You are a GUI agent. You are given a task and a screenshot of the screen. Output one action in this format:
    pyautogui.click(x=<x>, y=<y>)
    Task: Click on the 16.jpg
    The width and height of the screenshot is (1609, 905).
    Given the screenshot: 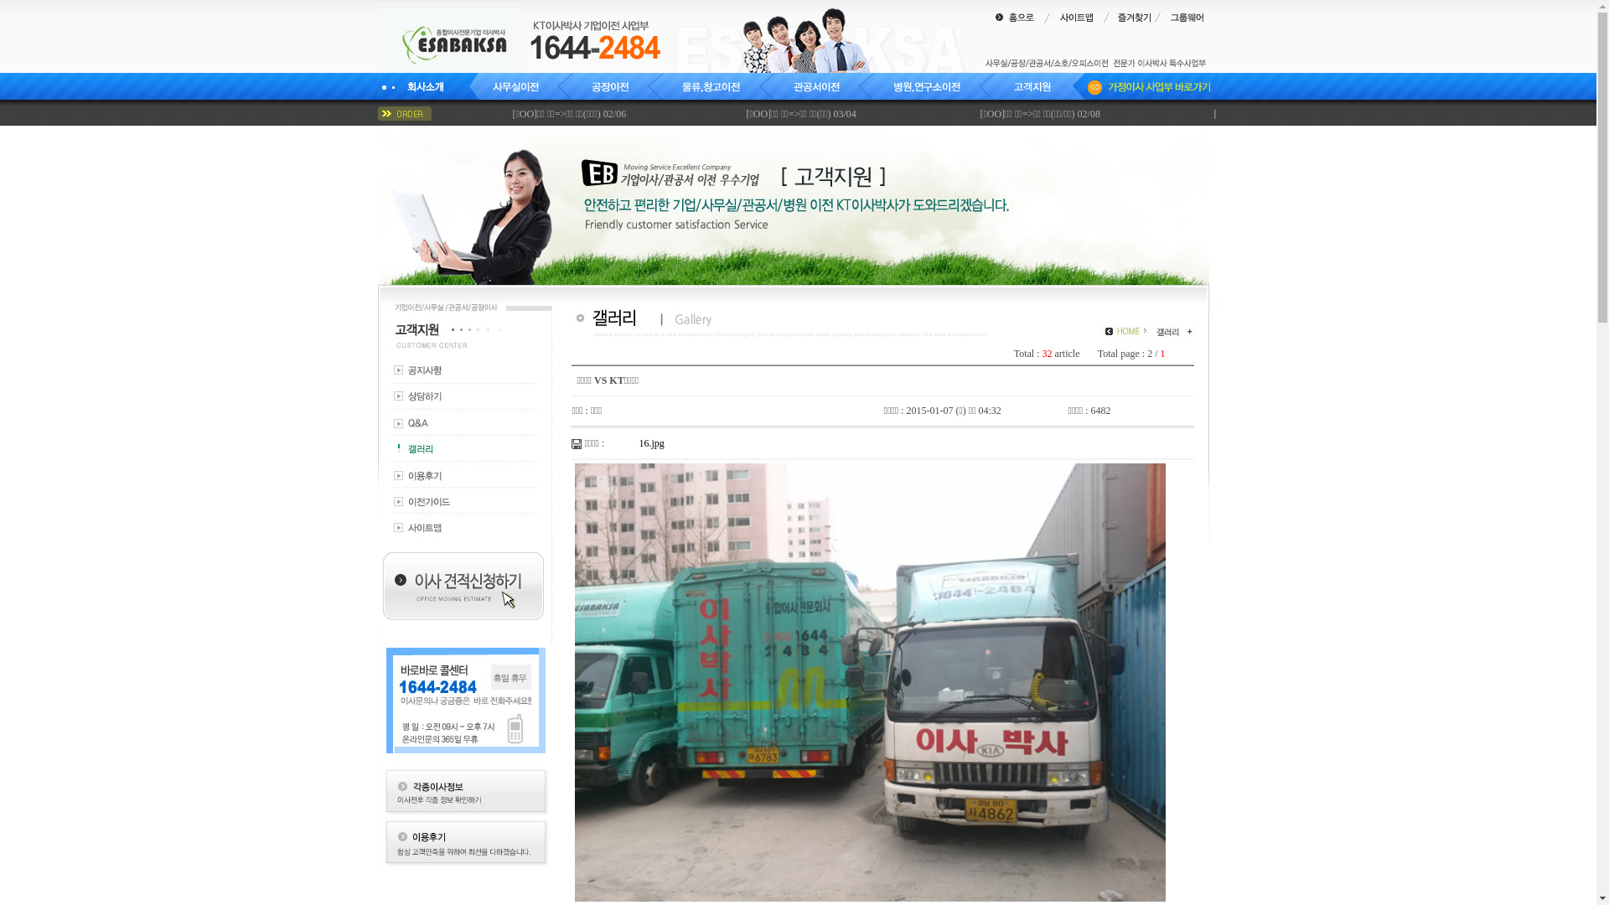 What is the action you would take?
    pyautogui.click(x=651, y=443)
    